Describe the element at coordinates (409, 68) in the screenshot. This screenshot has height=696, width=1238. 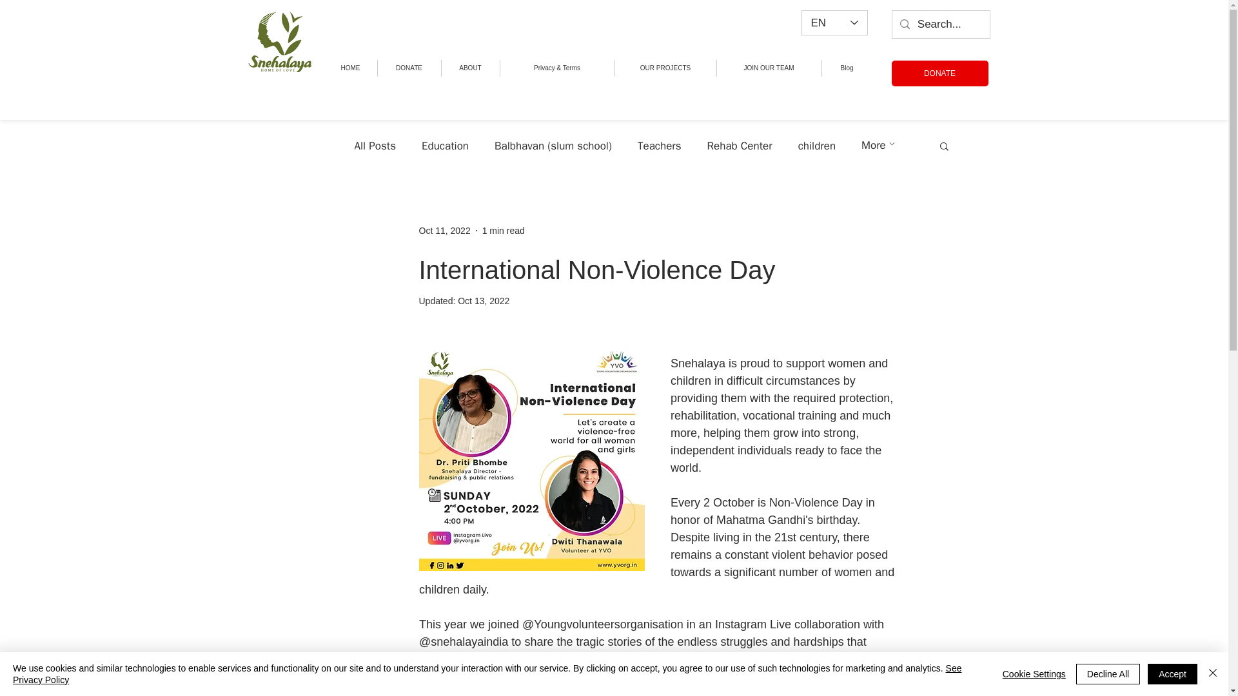
I see `DONATE` at that location.